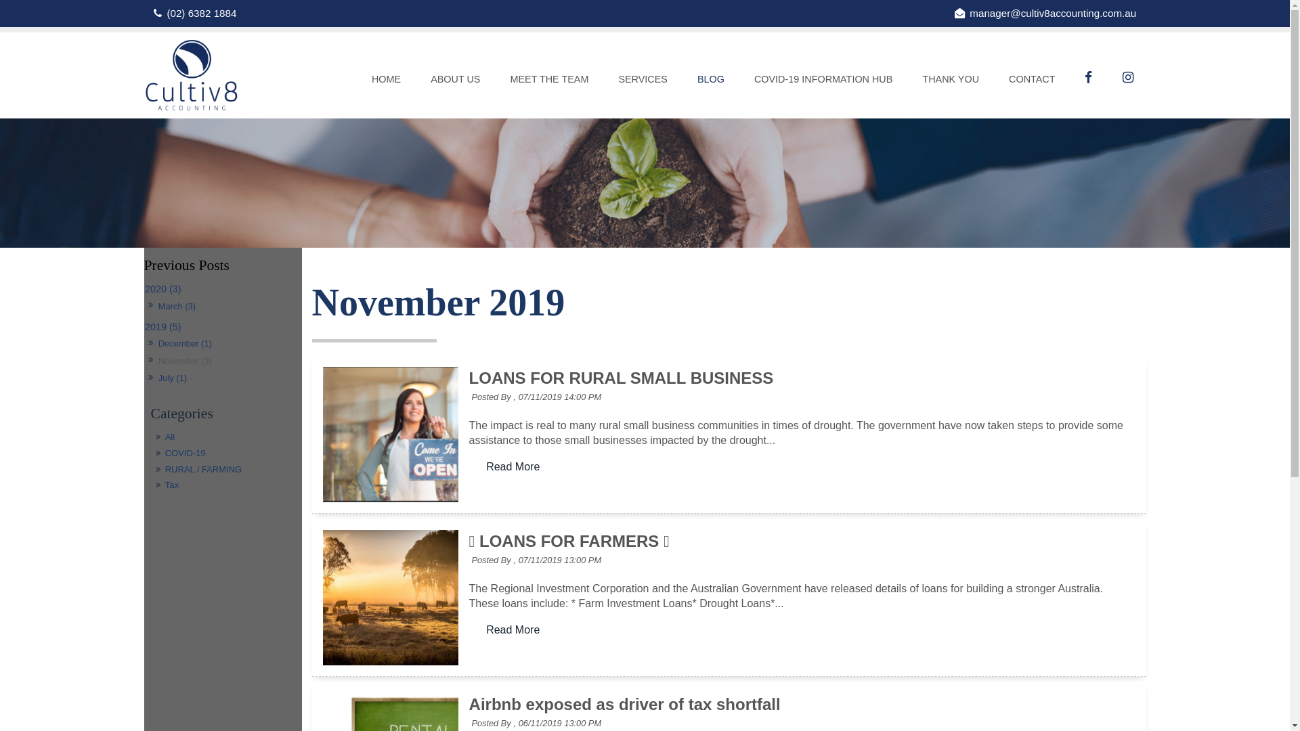 Image resolution: width=1300 pixels, height=731 pixels. I want to click on November (3), so click(185, 361).